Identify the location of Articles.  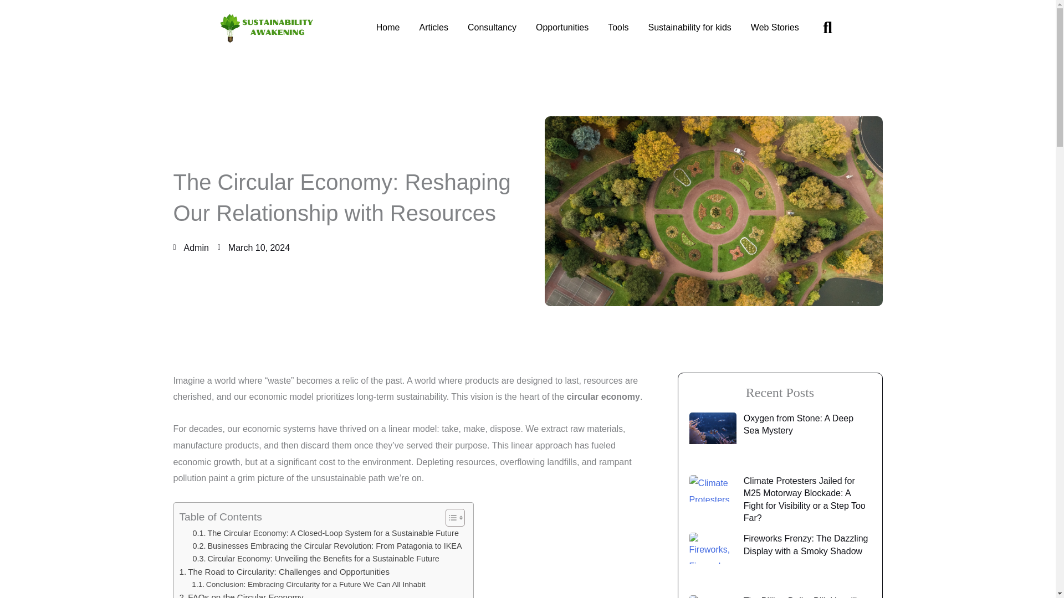
(433, 28).